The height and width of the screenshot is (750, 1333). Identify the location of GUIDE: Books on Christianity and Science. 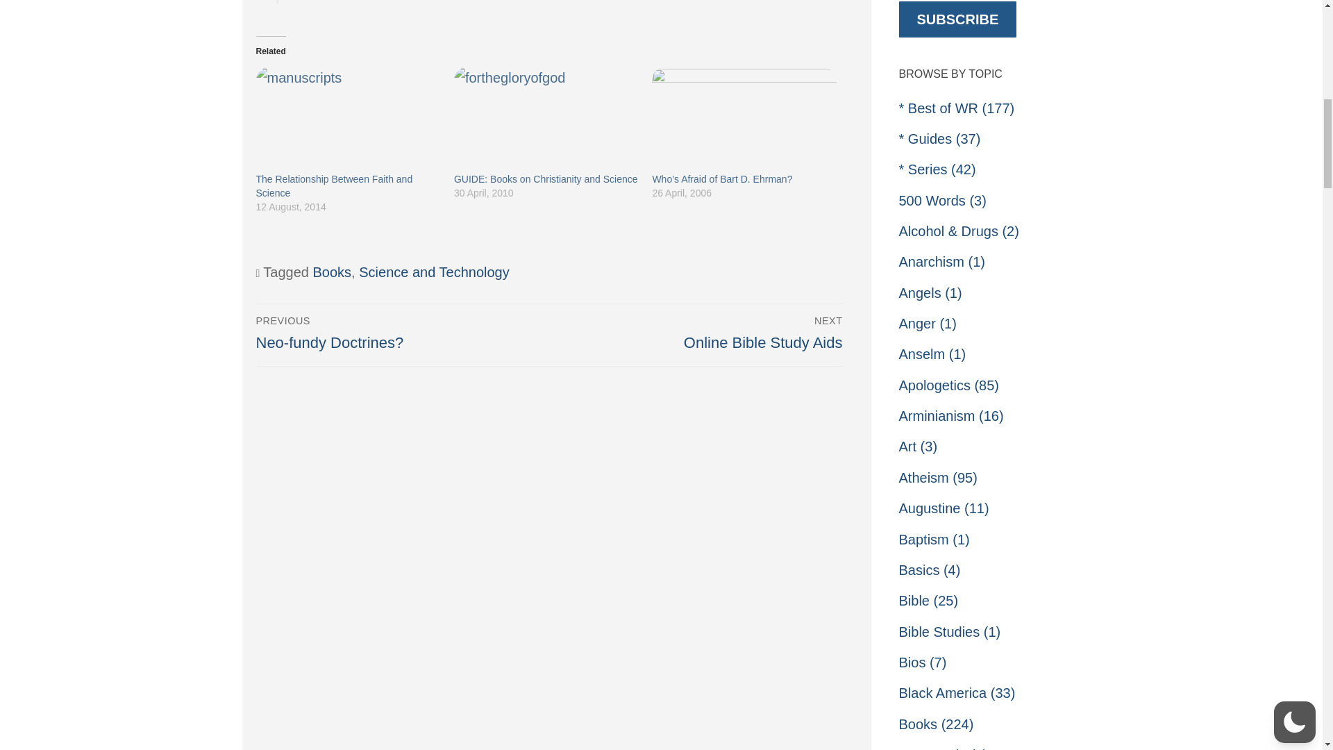
(546, 178).